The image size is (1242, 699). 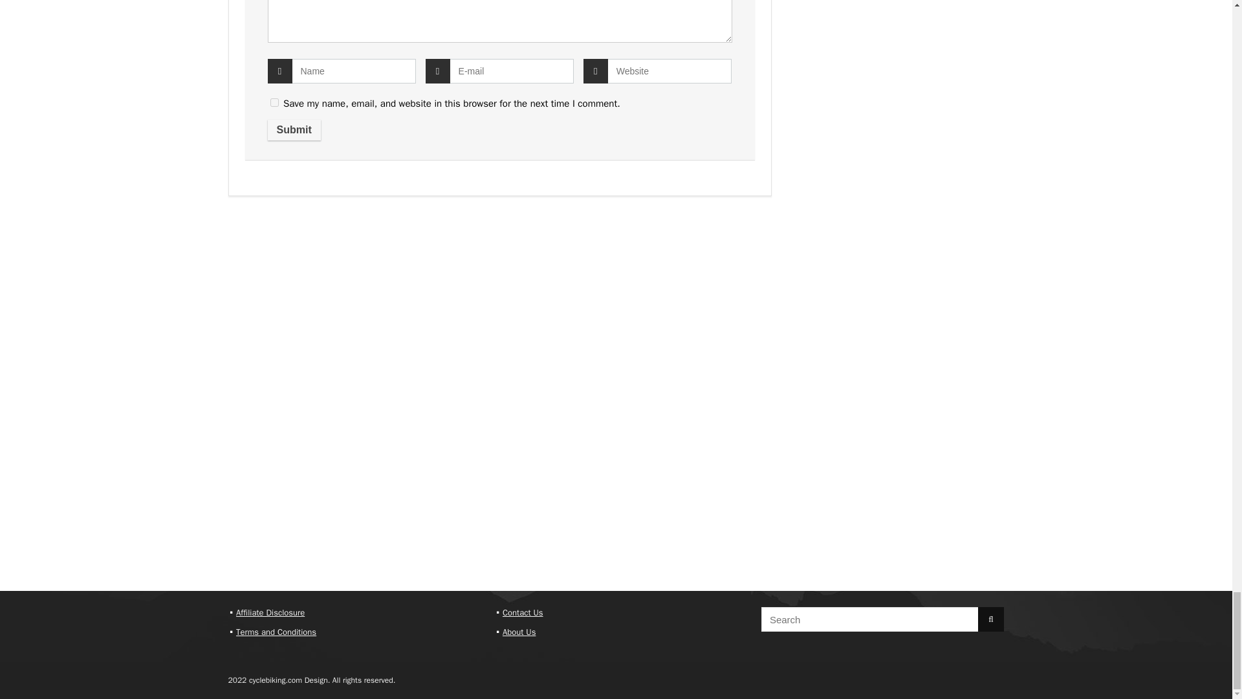 I want to click on Contact Us, so click(x=523, y=612).